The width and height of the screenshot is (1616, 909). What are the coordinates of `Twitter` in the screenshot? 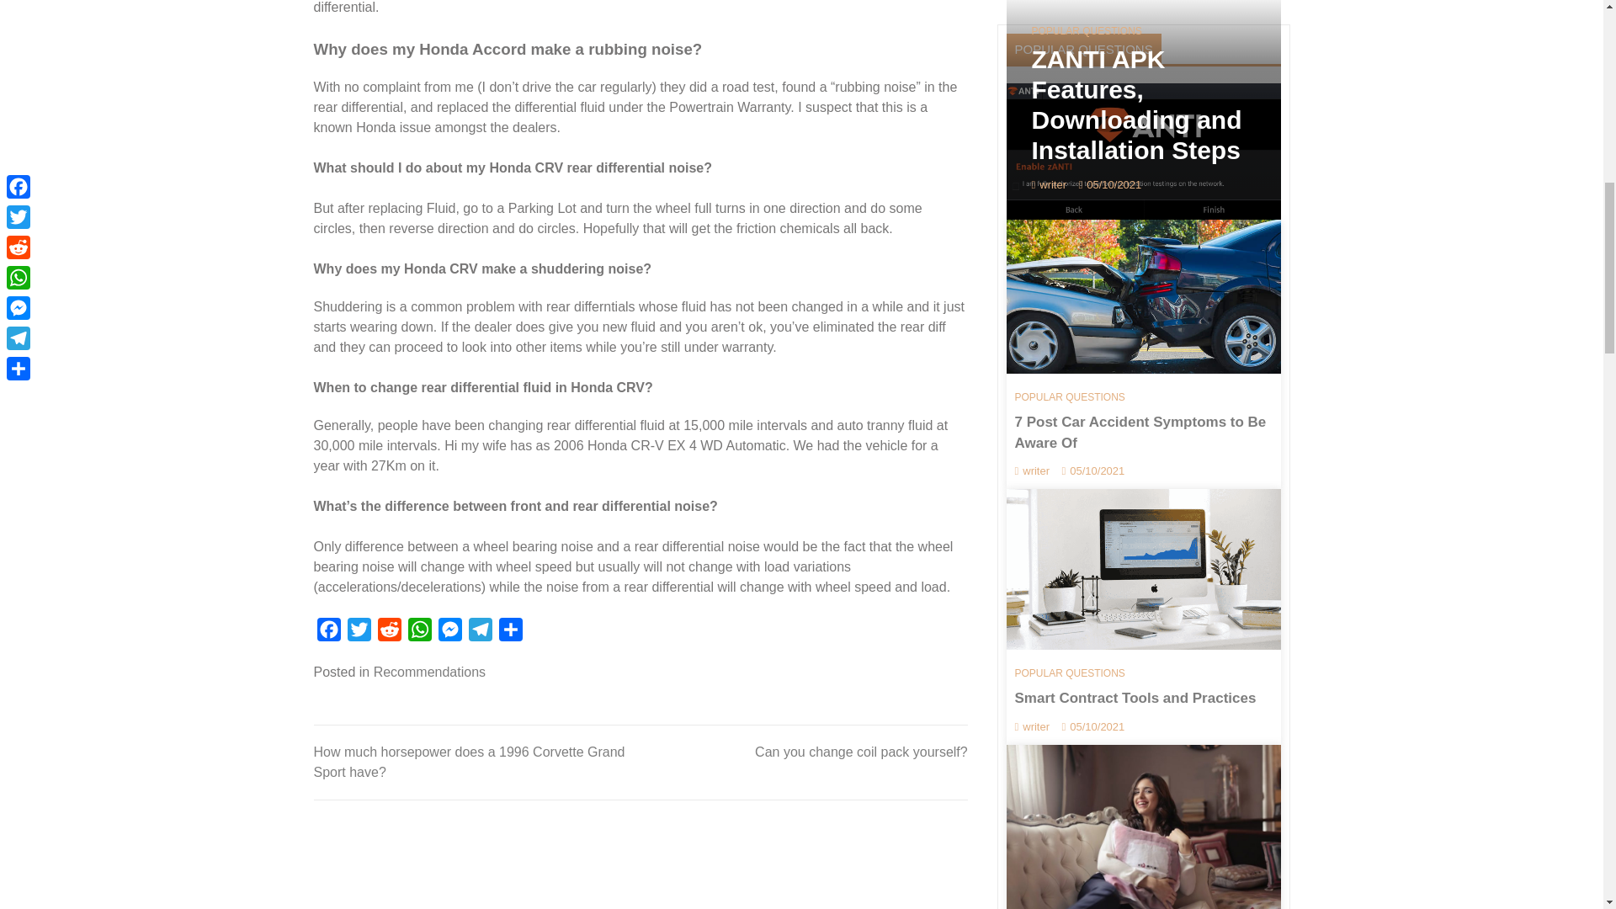 It's located at (358, 633).